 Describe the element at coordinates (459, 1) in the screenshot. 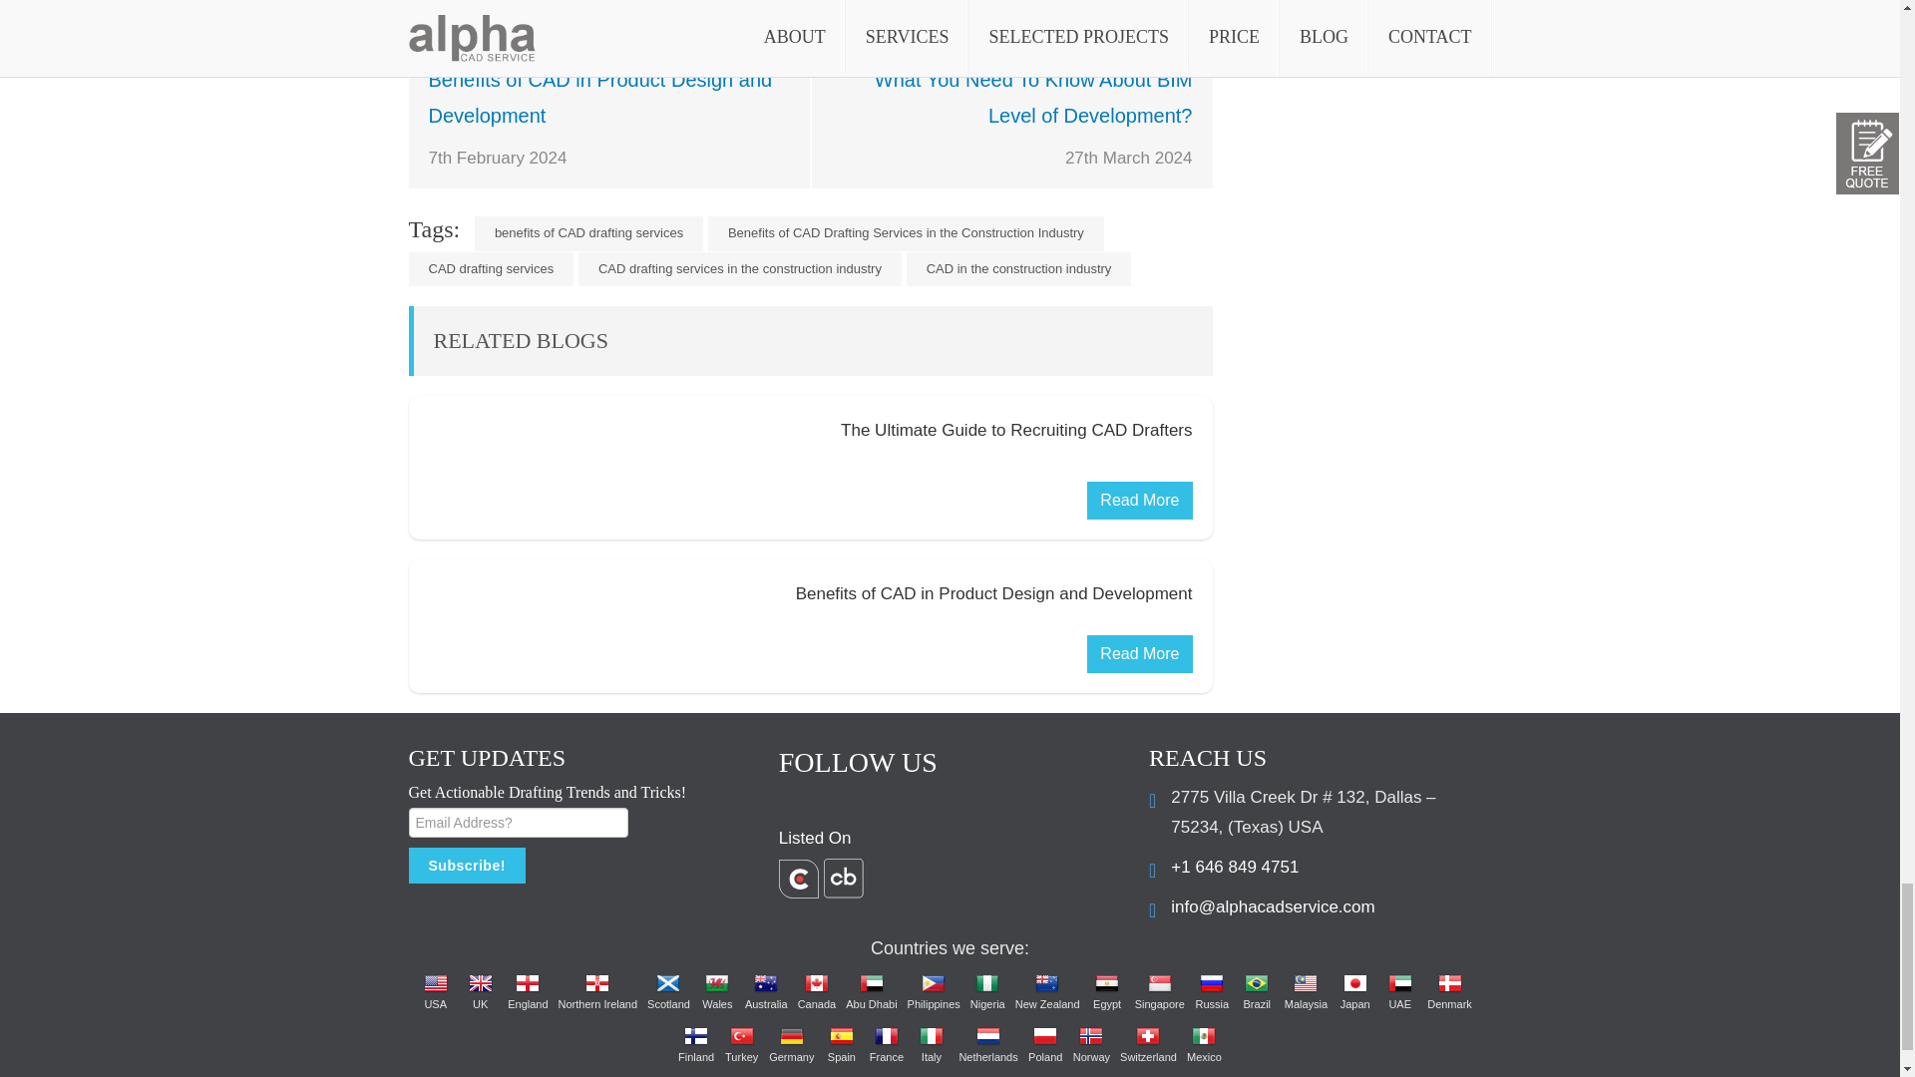

I see `Twitter` at that location.